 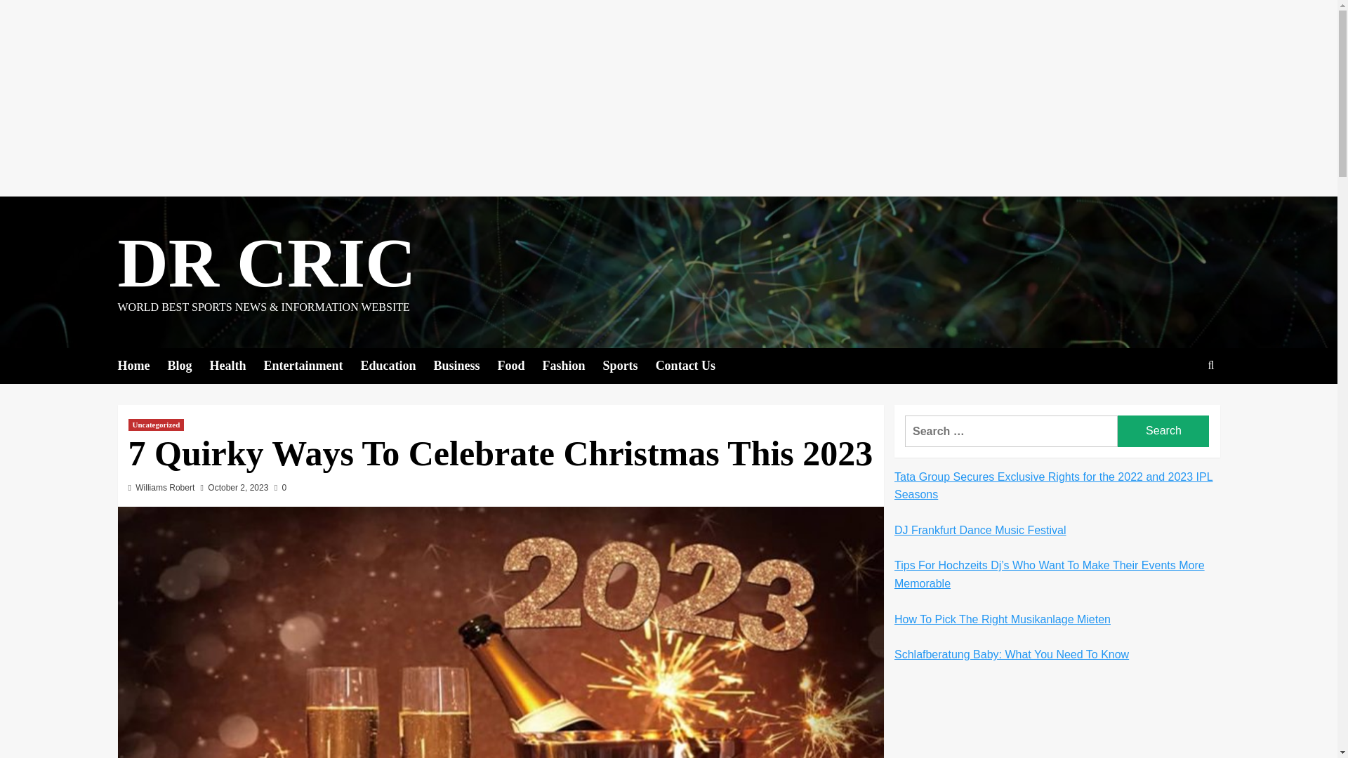 I want to click on Fashion, so click(x=573, y=365).